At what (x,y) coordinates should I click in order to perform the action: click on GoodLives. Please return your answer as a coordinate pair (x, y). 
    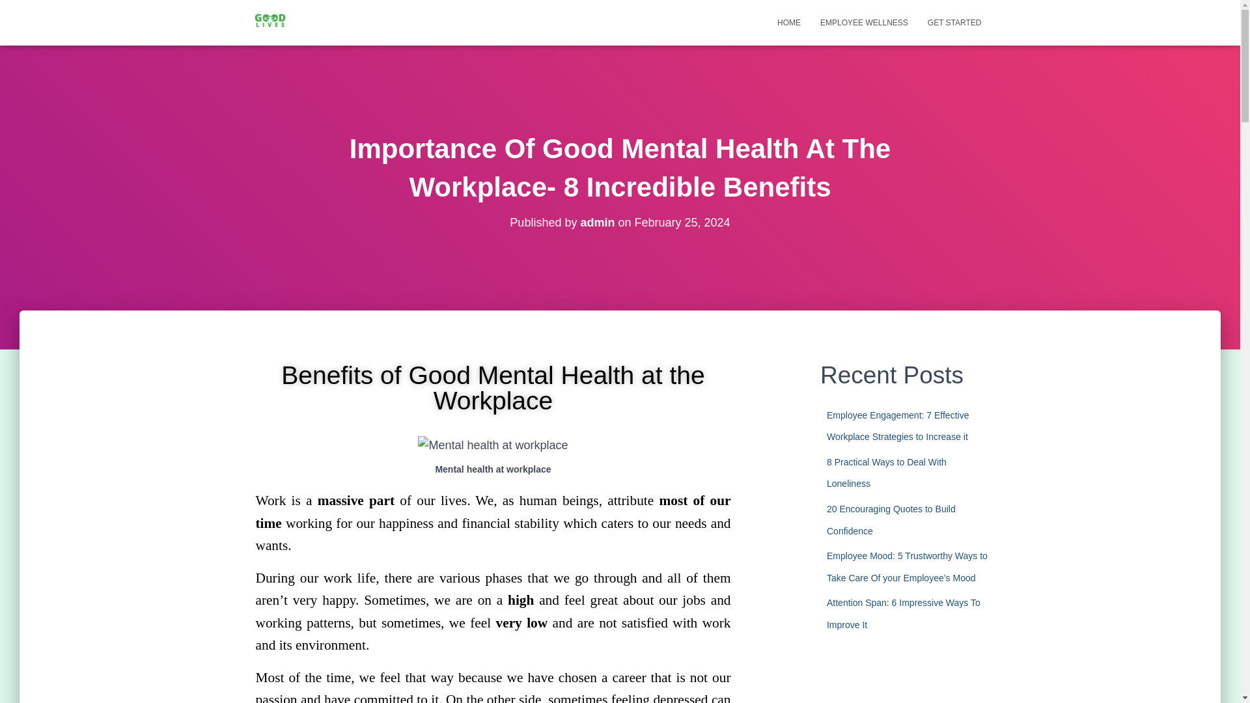
    Looking at the image, I should click on (270, 22).